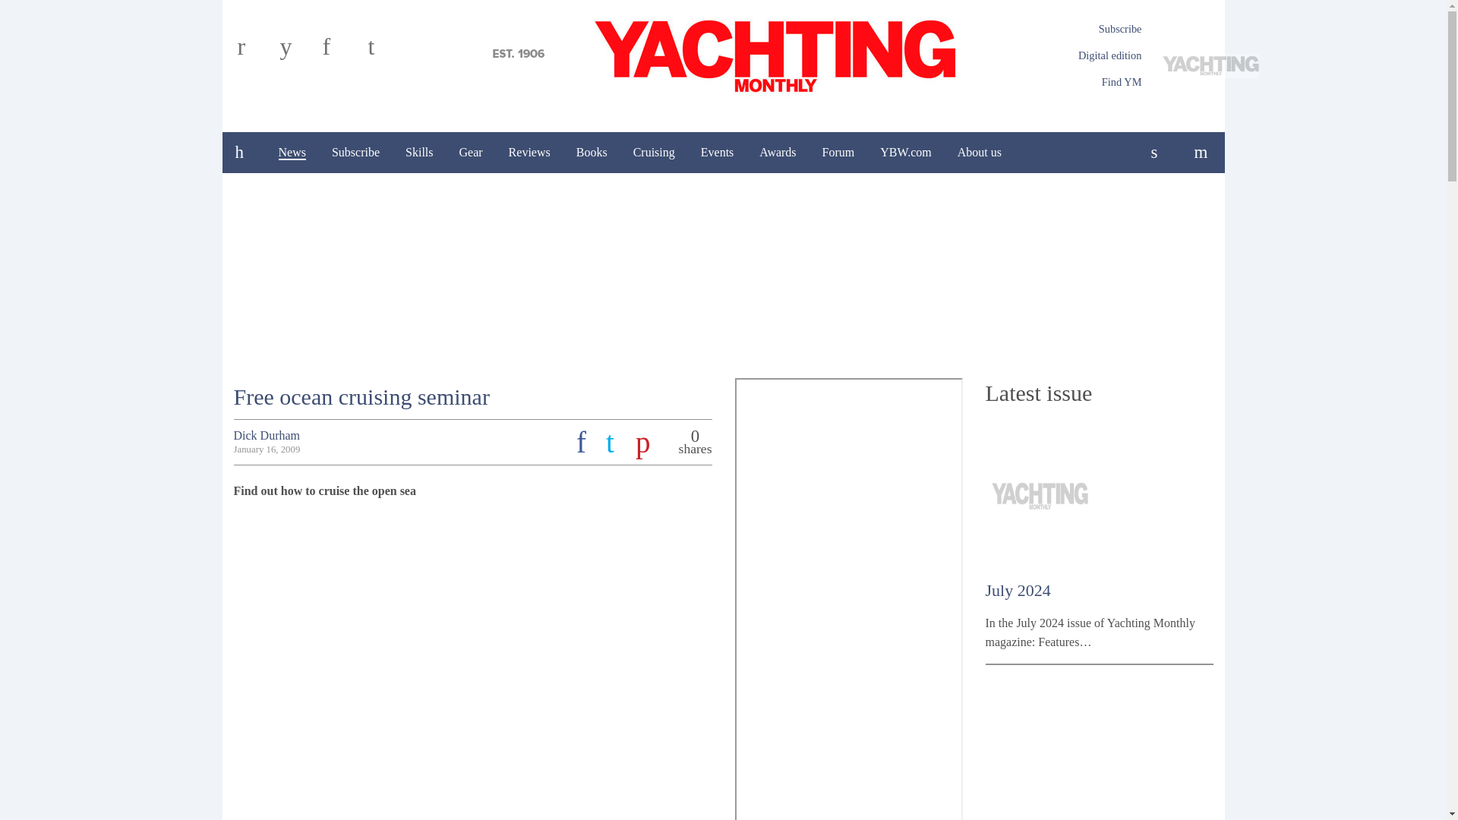 The image size is (1458, 820). I want to click on Gear, so click(471, 152).